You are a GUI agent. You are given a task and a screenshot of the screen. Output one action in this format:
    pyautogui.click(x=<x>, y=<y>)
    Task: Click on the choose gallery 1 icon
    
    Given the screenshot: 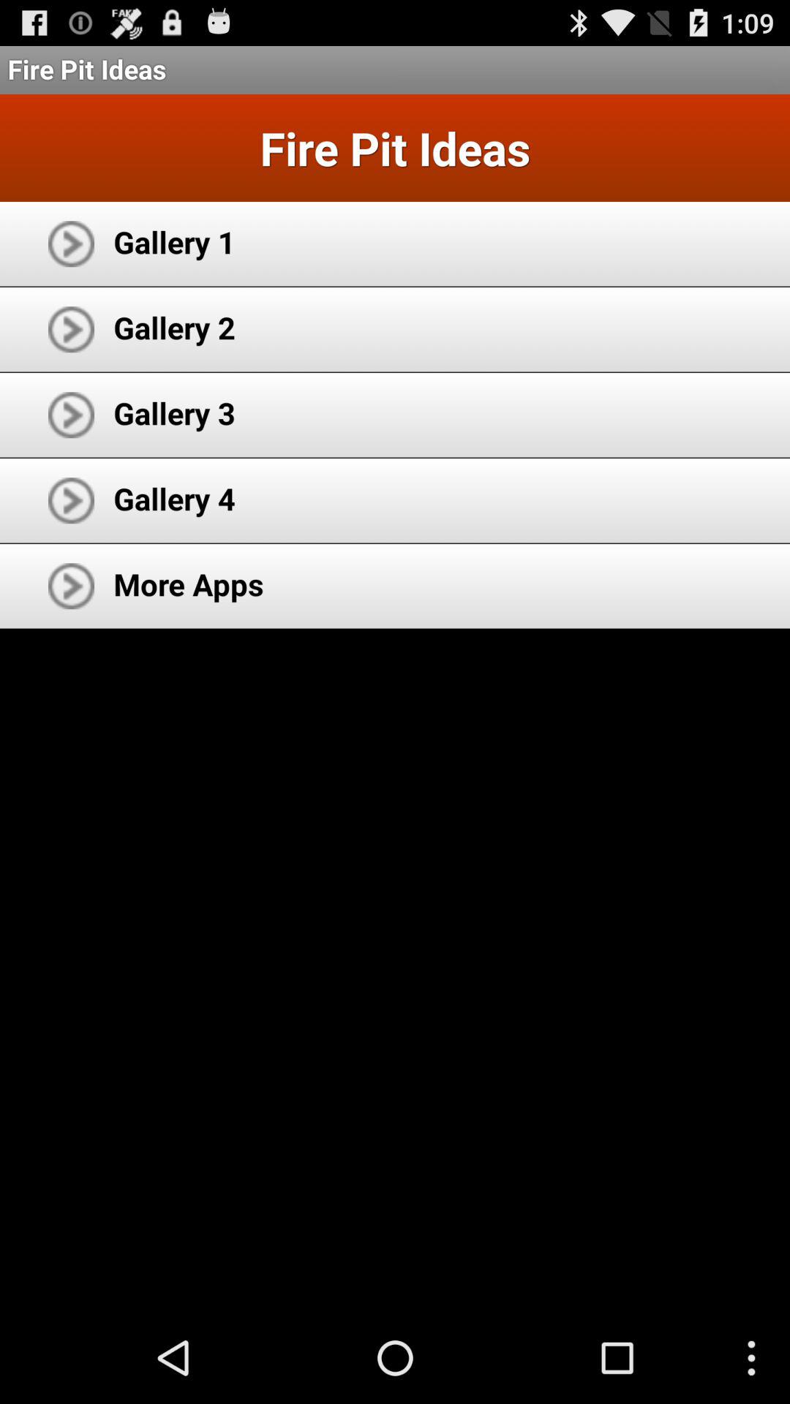 What is the action you would take?
    pyautogui.click(x=174, y=241)
    